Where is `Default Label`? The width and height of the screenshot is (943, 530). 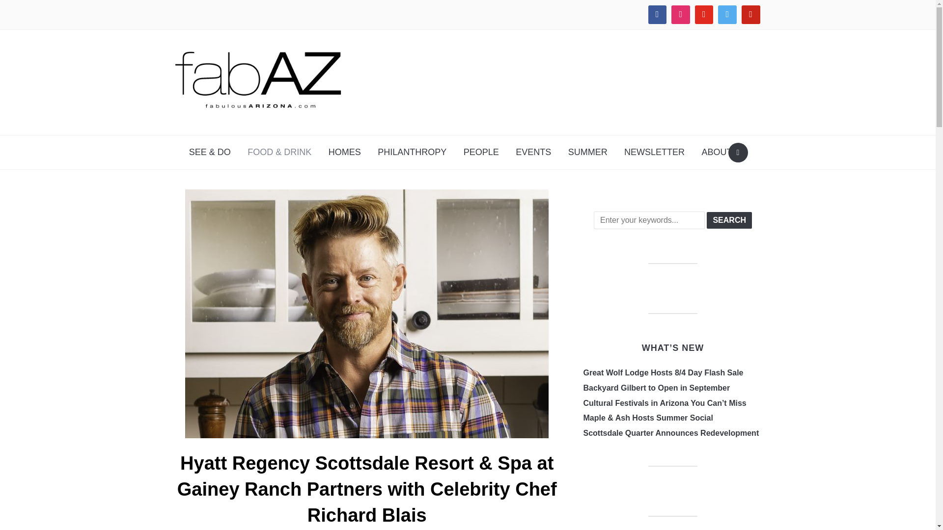
Default Label is located at coordinates (751, 15).